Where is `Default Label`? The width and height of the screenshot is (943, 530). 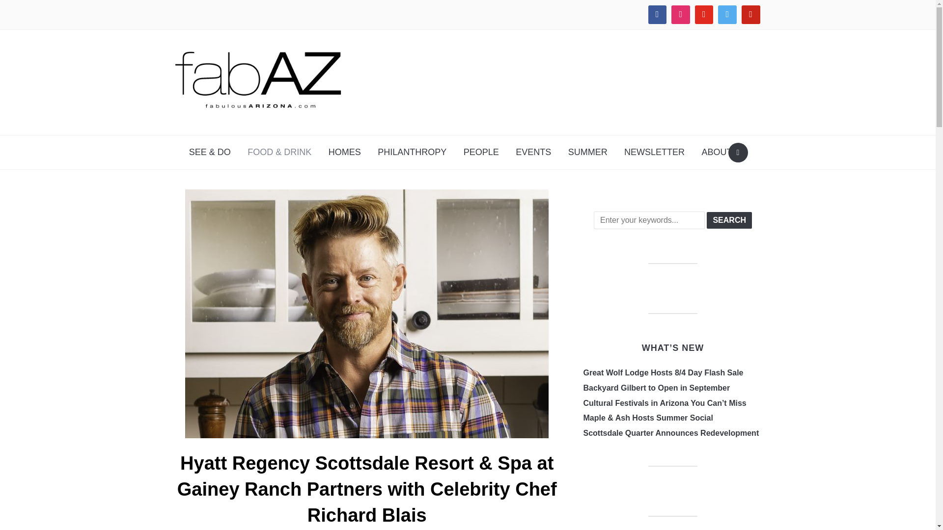
Default Label is located at coordinates (751, 15).